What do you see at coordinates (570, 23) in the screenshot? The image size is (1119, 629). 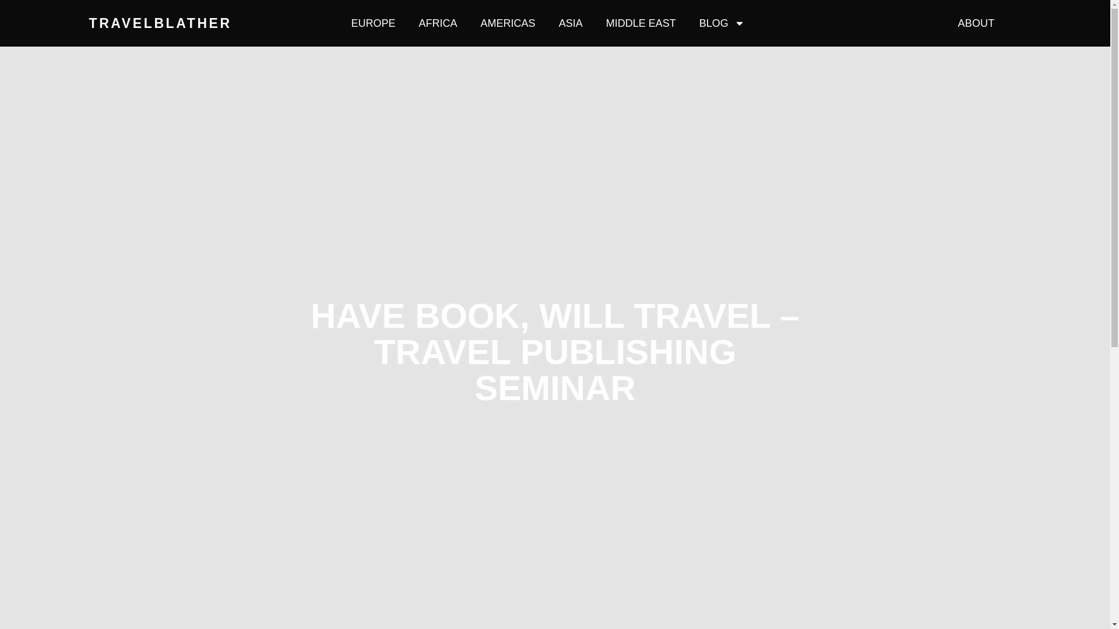 I see `ASIA` at bounding box center [570, 23].